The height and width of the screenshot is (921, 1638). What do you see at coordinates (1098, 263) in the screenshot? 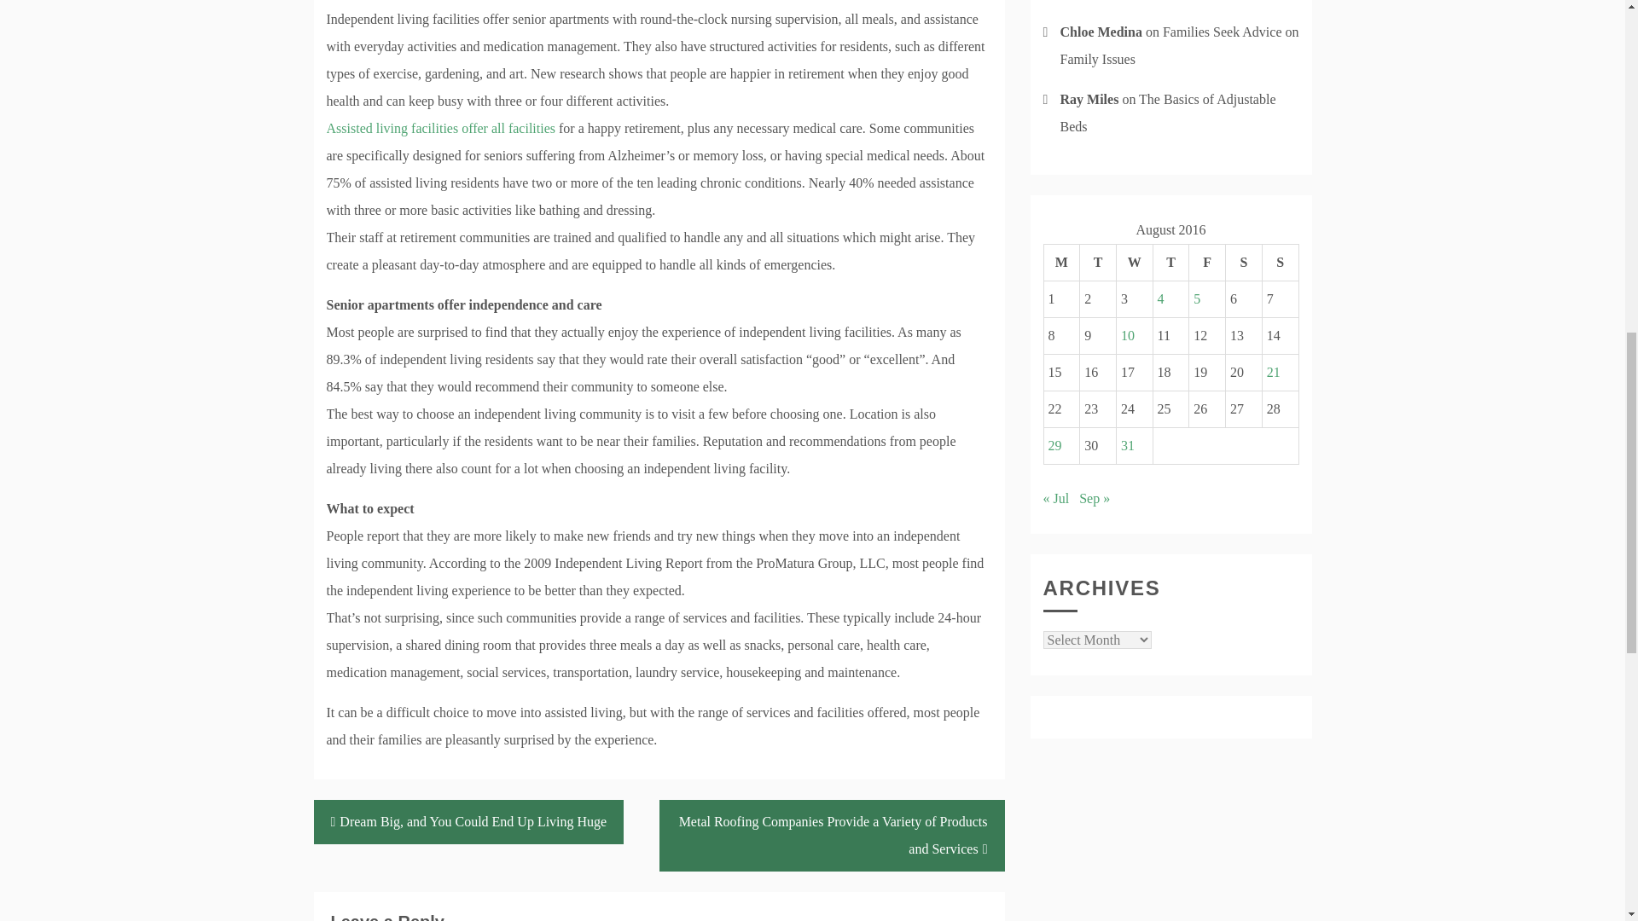
I see `Tuesday` at bounding box center [1098, 263].